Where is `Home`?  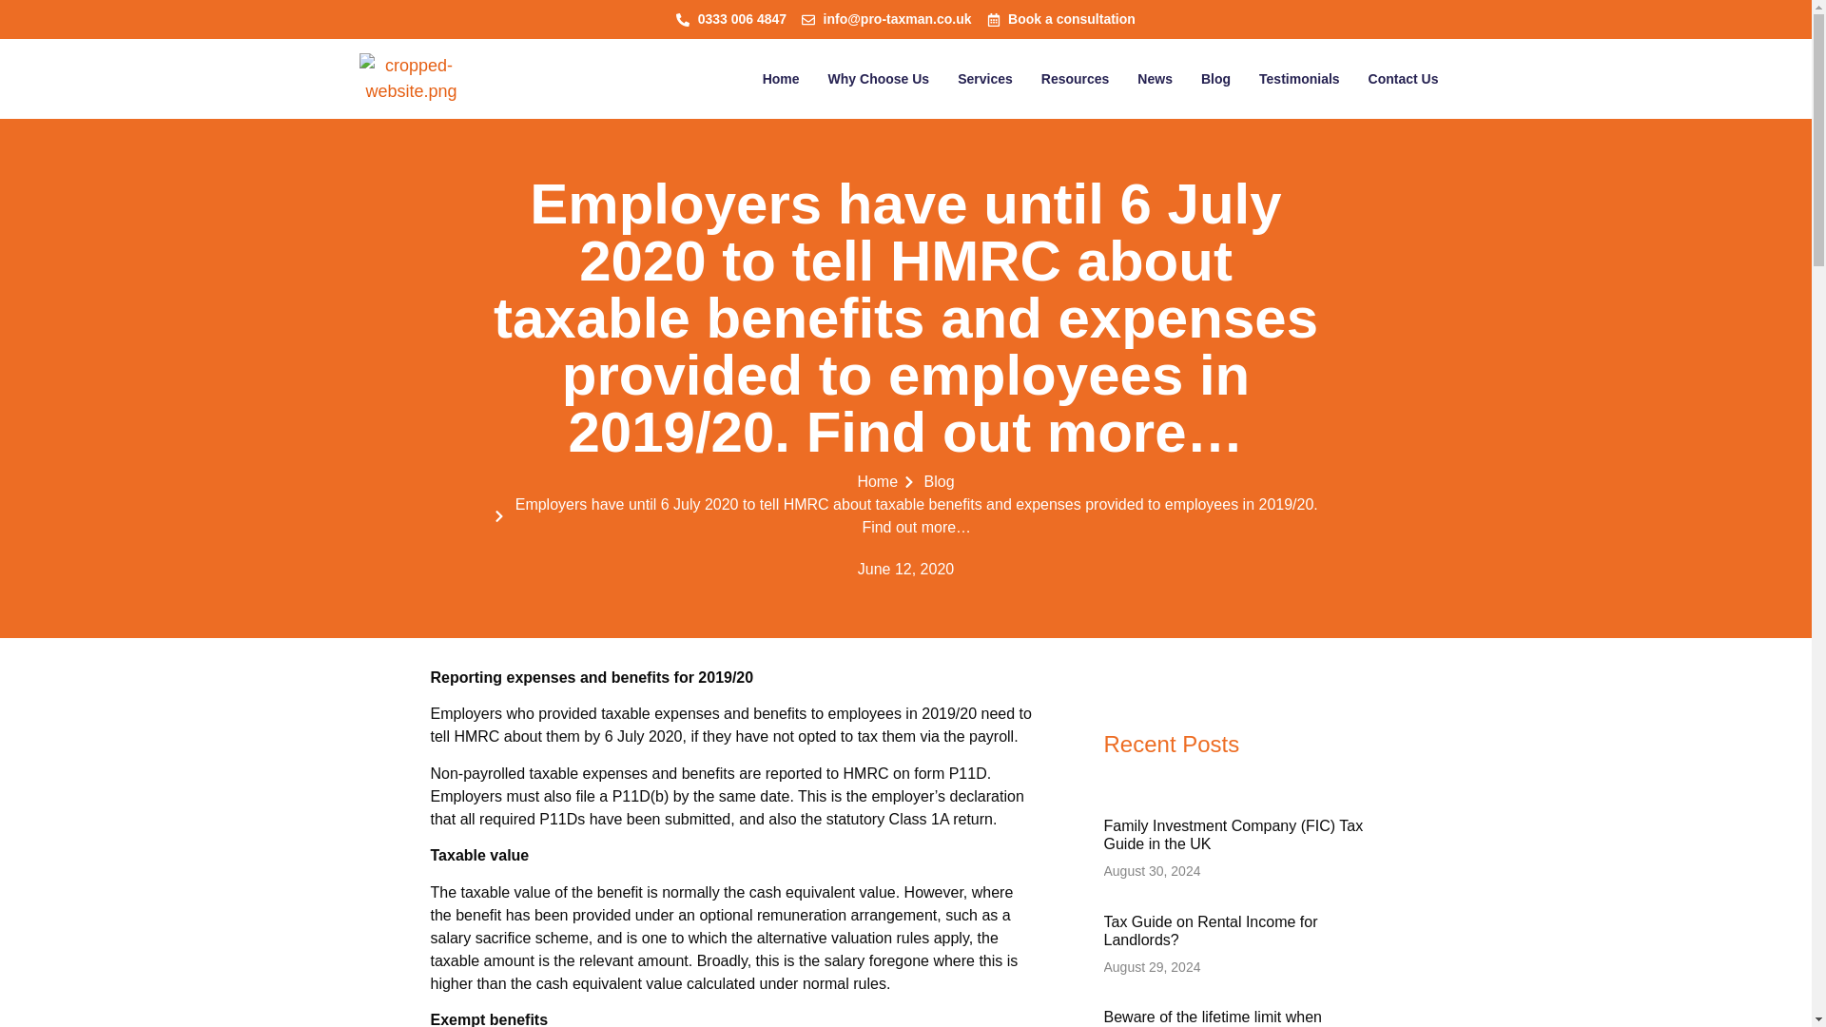 Home is located at coordinates (782, 78).